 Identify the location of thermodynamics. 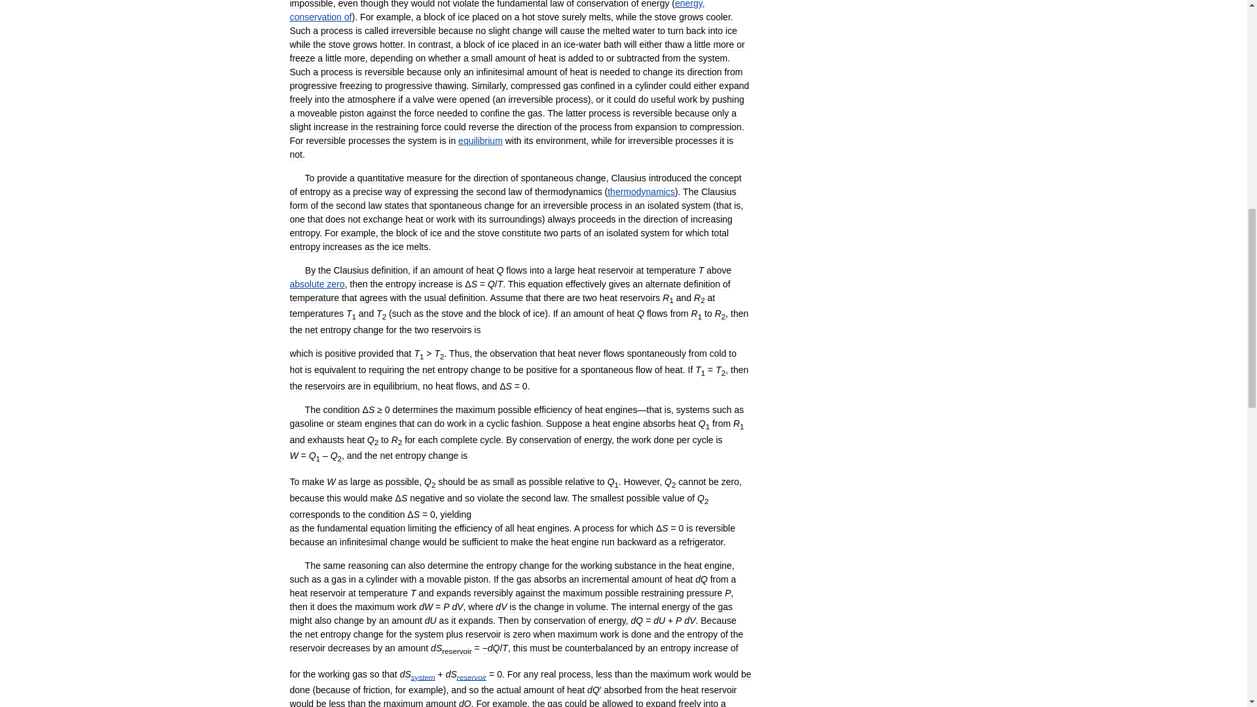
(641, 192).